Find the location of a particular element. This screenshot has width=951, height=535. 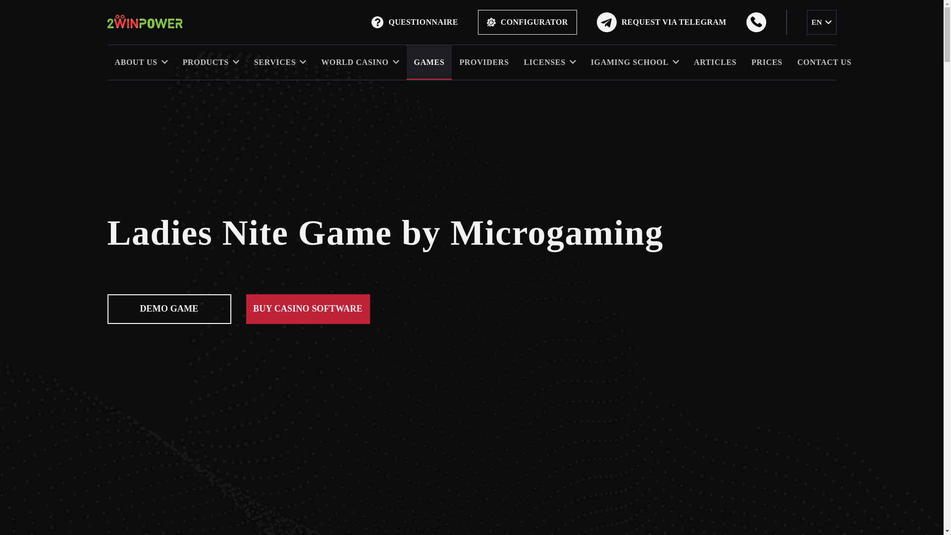

CONFIGURATOR is located at coordinates (528, 22).